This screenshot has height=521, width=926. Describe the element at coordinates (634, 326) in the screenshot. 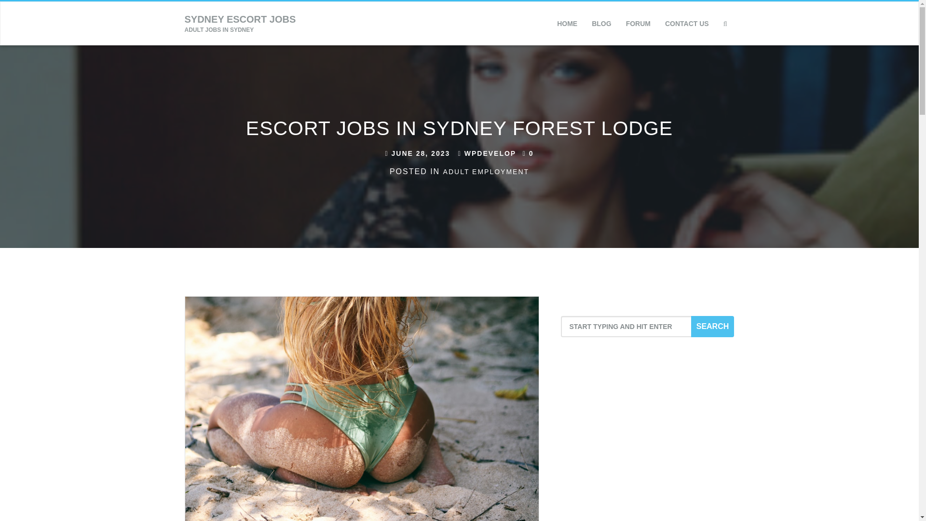

I see `Search for:` at that location.